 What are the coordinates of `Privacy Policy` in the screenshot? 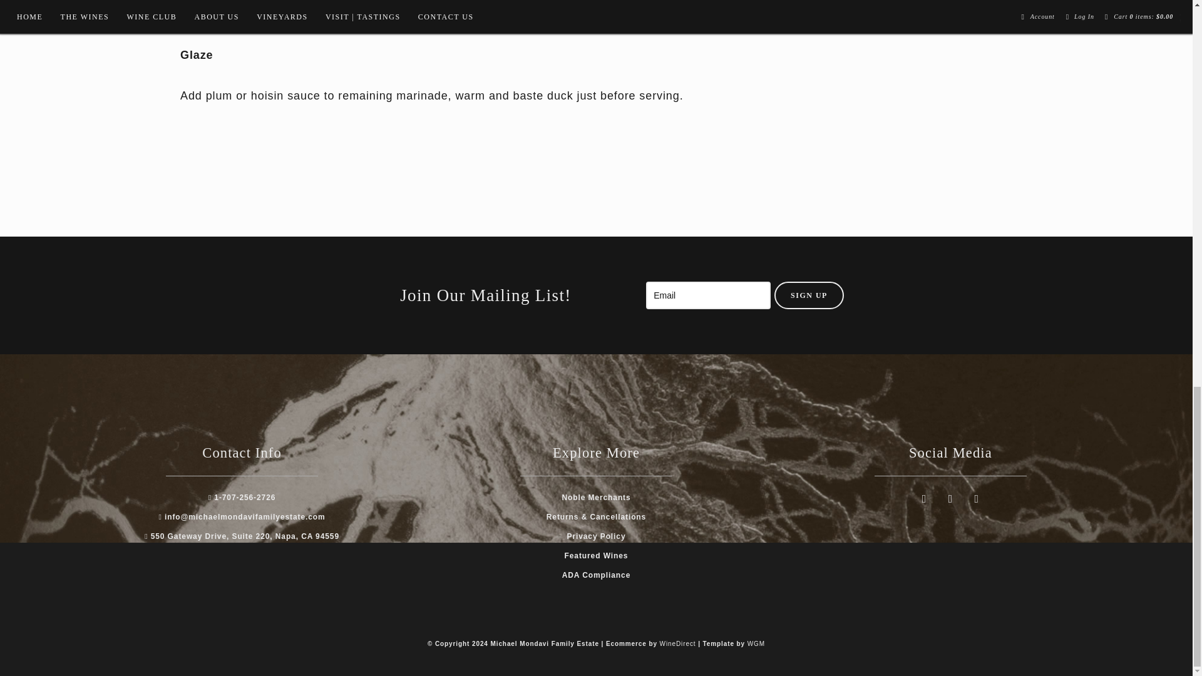 It's located at (595, 536).